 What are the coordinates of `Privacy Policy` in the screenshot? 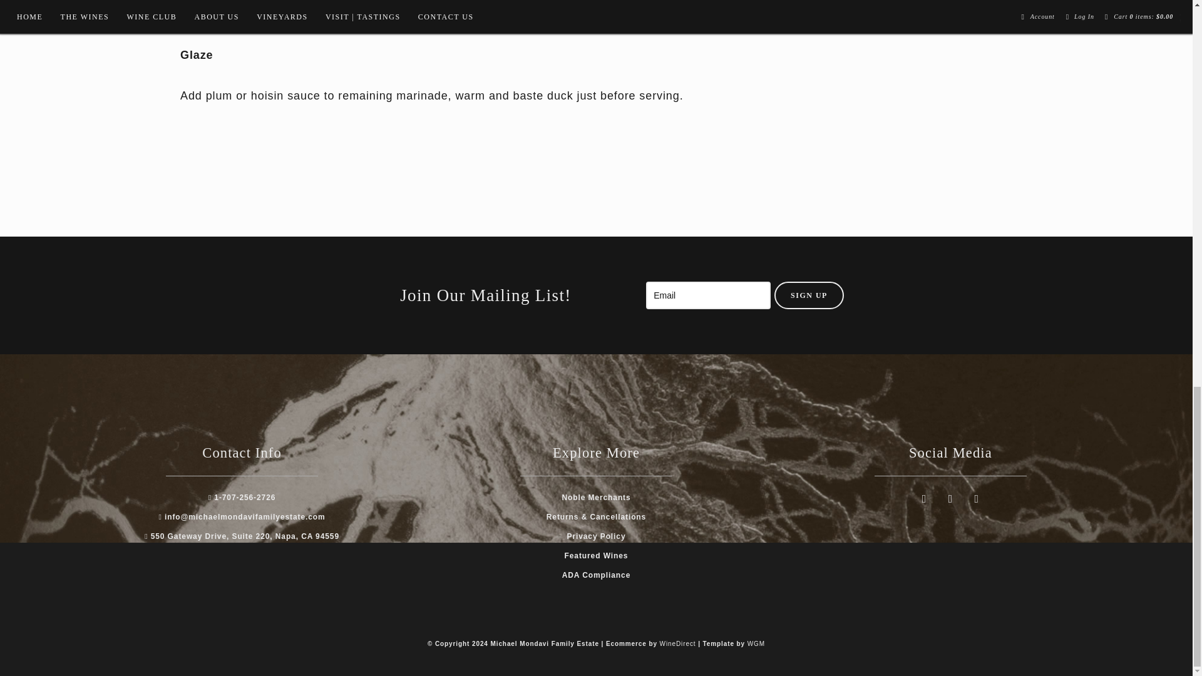 It's located at (595, 536).